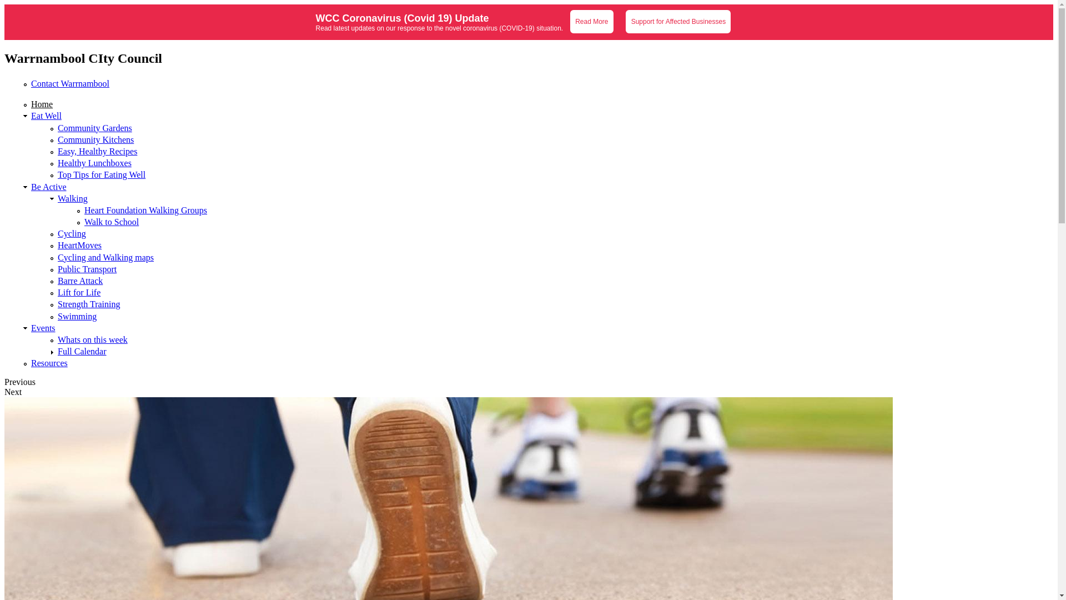  What do you see at coordinates (77, 317) in the screenshot?
I see `Swimming` at bounding box center [77, 317].